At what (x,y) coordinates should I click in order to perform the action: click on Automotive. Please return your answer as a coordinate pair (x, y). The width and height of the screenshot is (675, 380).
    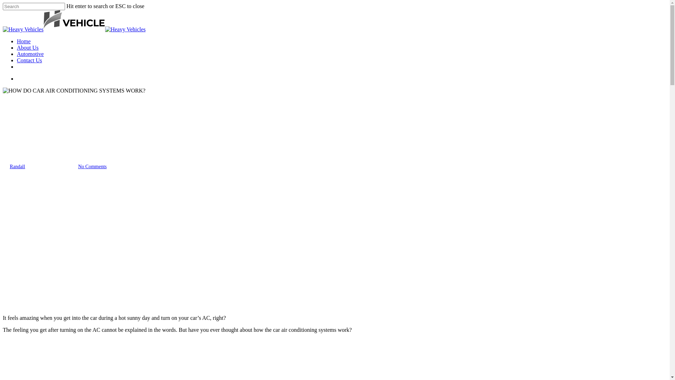
    Looking at the image, I should click on (16, 133).